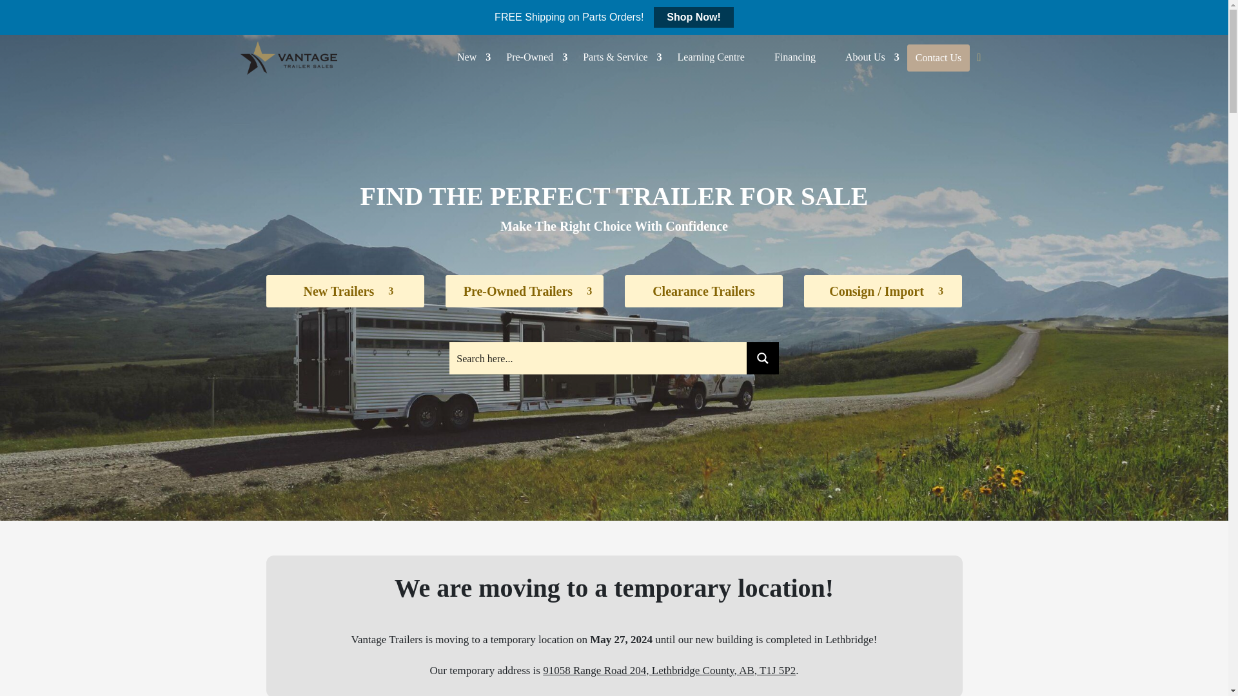 The image size is (1238, 696). Describe the element at coordinates (865, 57) in the screenshot. I see `About Us` at that location.